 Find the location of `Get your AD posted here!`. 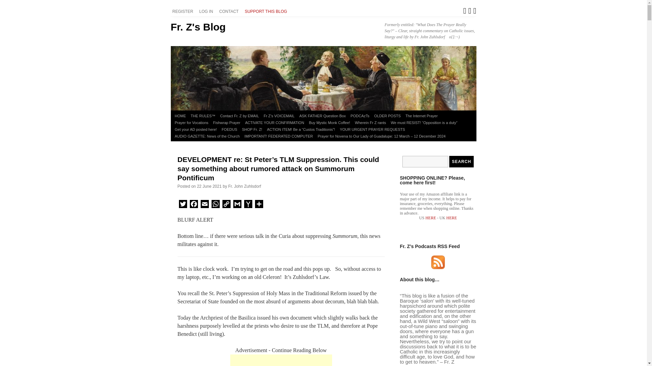

Get your AD posted here! is located at coordinates (196, 129).